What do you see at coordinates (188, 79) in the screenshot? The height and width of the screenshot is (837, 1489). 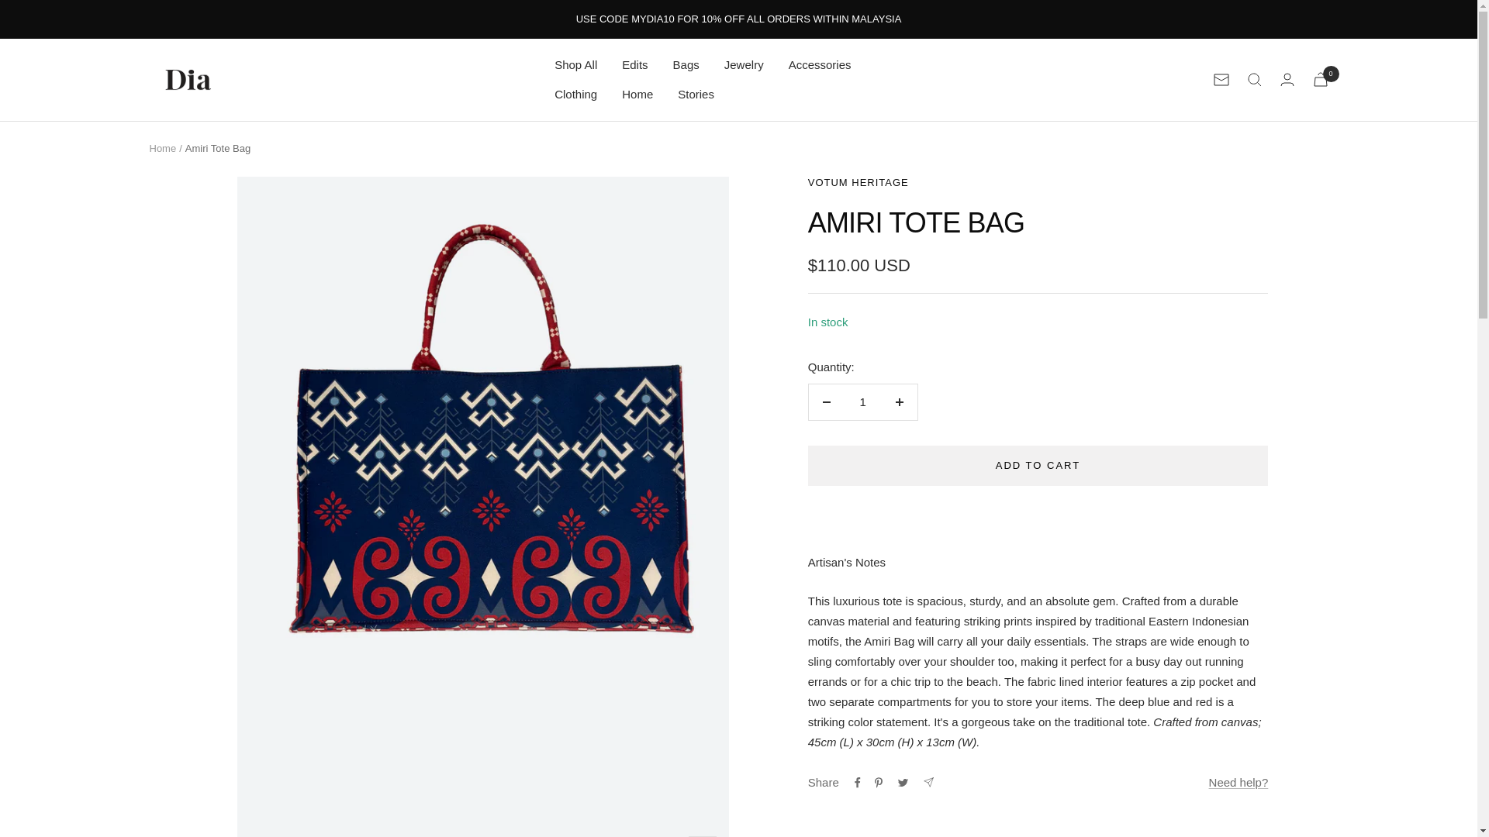 I see `Dia` at bounding box center [188, 79].